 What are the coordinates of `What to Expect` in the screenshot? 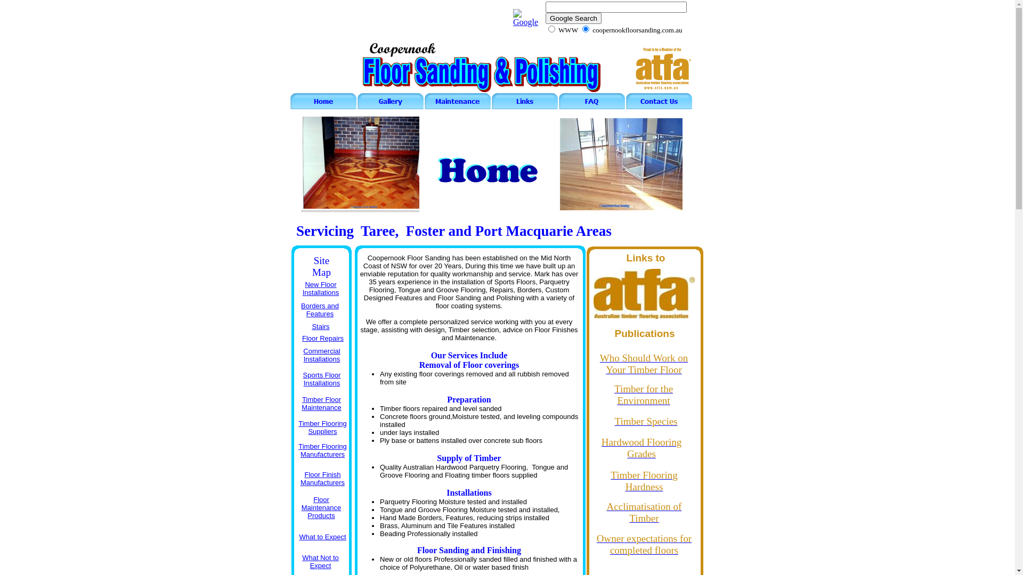 It's located at (323, 537).